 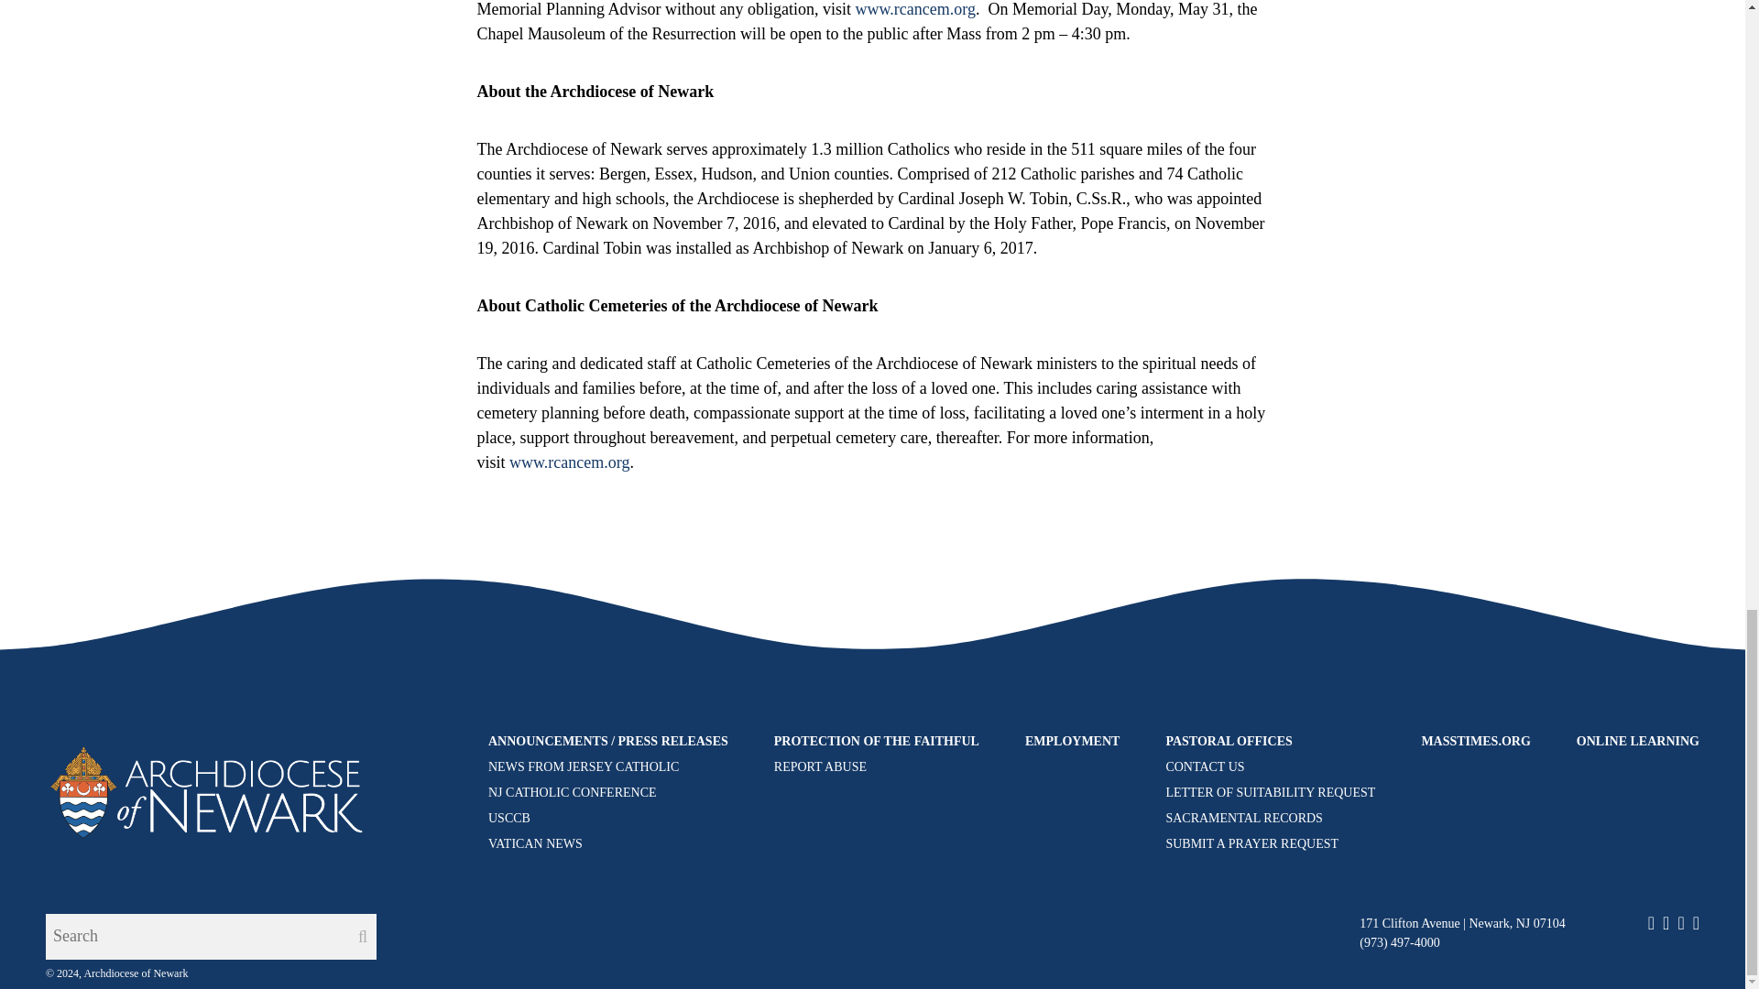 I want to click on USCCB, so click(x=509, y=817).